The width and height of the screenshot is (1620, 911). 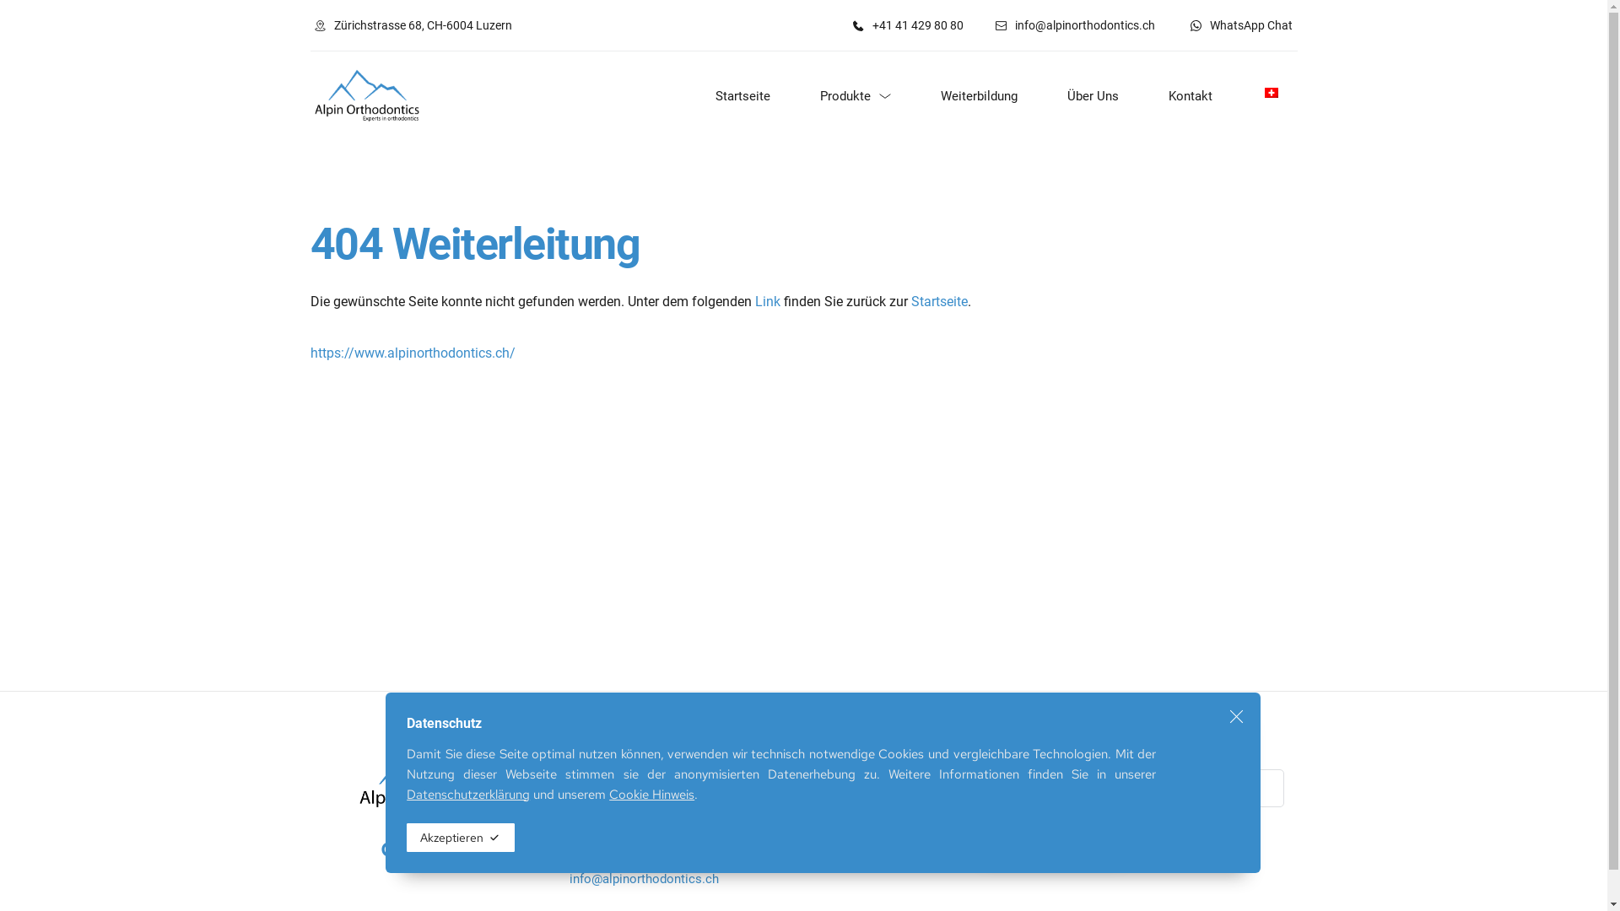 What do you see at coordinates (767, 302) in the screenshot?
I see `Link` at bounding box center [767, 302].